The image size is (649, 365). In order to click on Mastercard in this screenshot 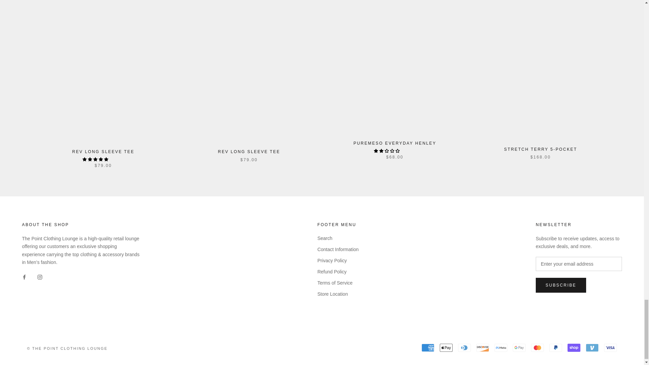, I will do `click(537, 348)`.